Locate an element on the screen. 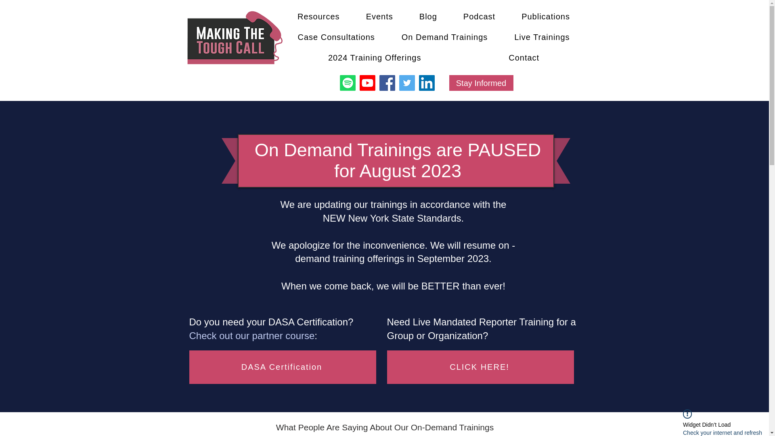  Events is located at coordinates (379, 17).